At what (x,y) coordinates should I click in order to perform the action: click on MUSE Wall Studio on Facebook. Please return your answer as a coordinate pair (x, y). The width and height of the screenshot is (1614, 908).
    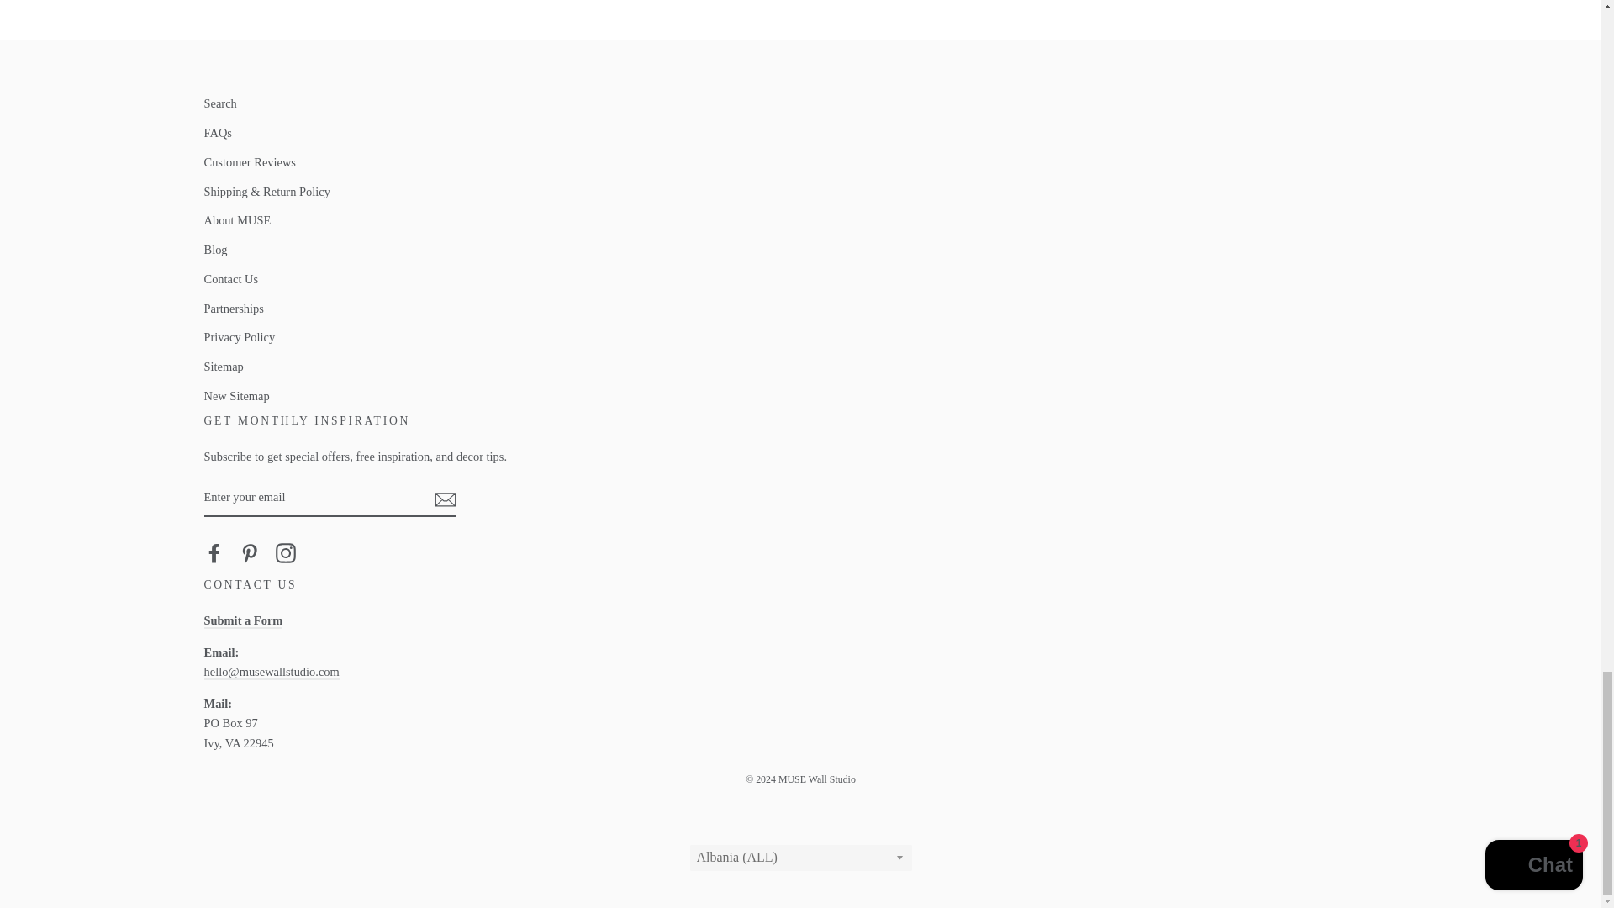
    Looking at the image, I should click on (214, 552).